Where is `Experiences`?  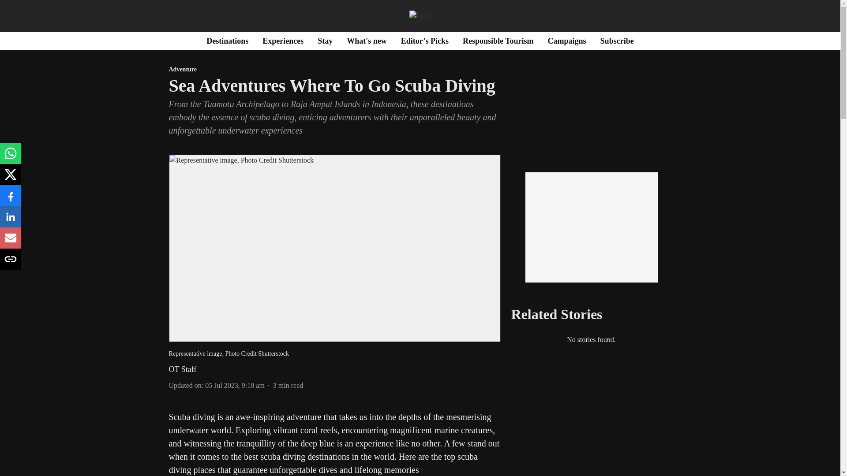 Experiences is located at coordinates (283, 41).